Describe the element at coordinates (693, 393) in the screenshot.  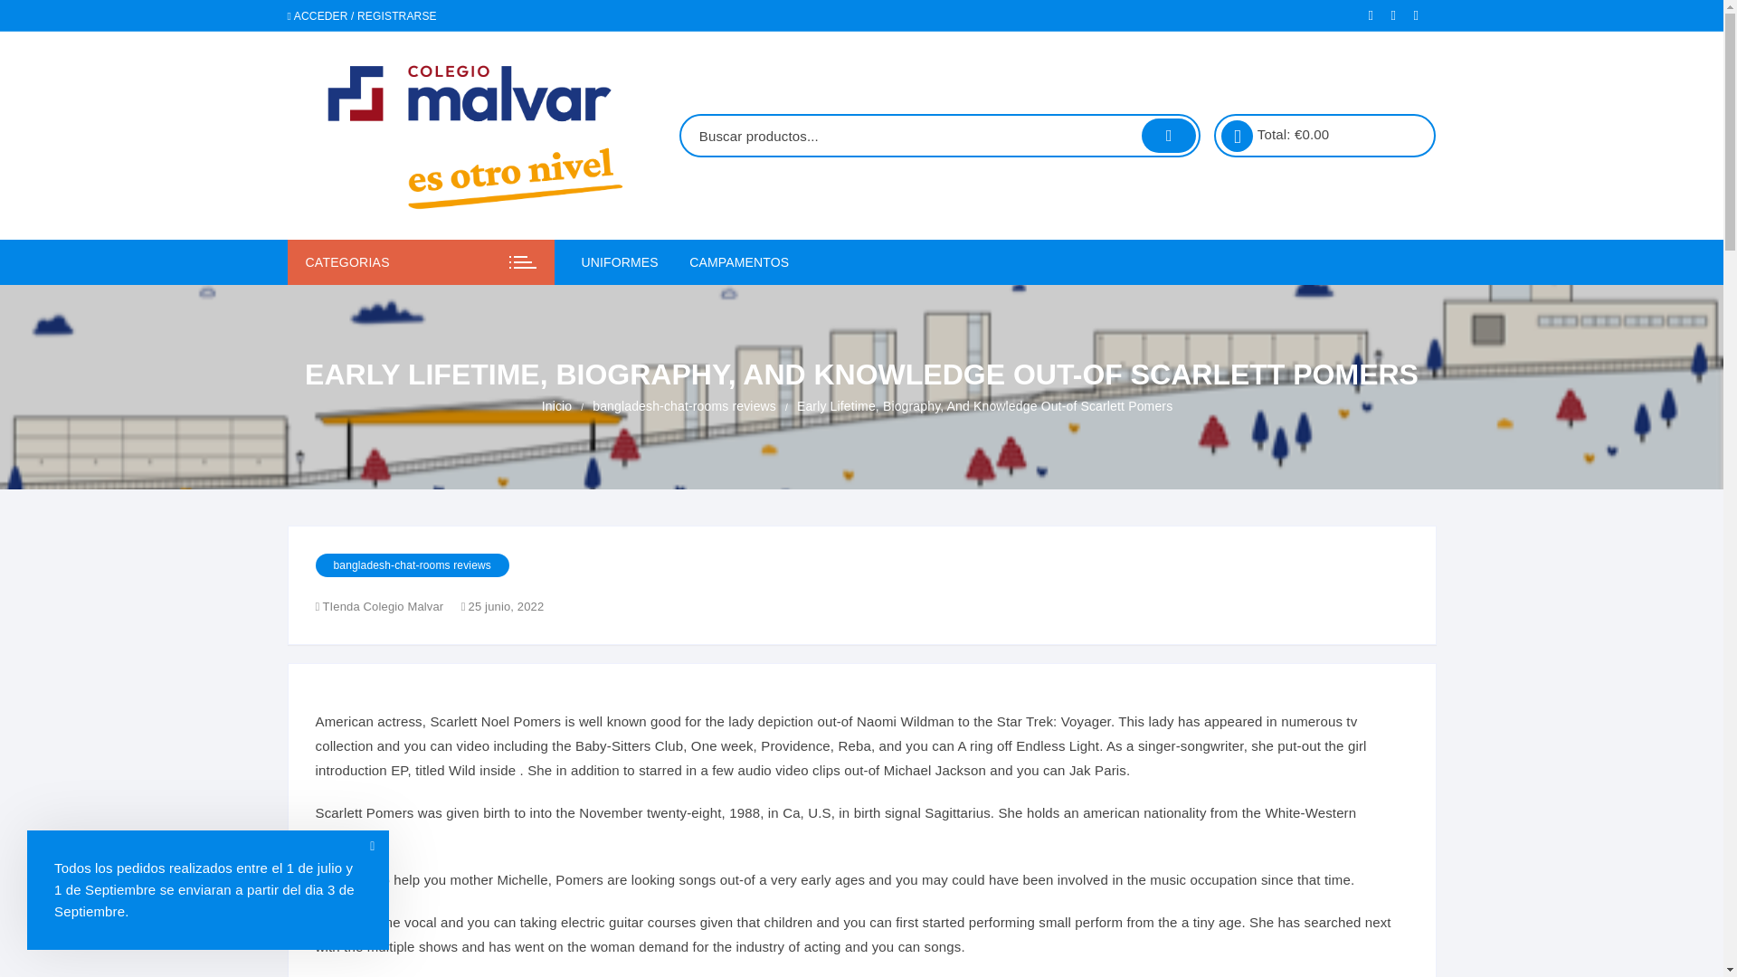
I see `Ropa Infantil` at that location.